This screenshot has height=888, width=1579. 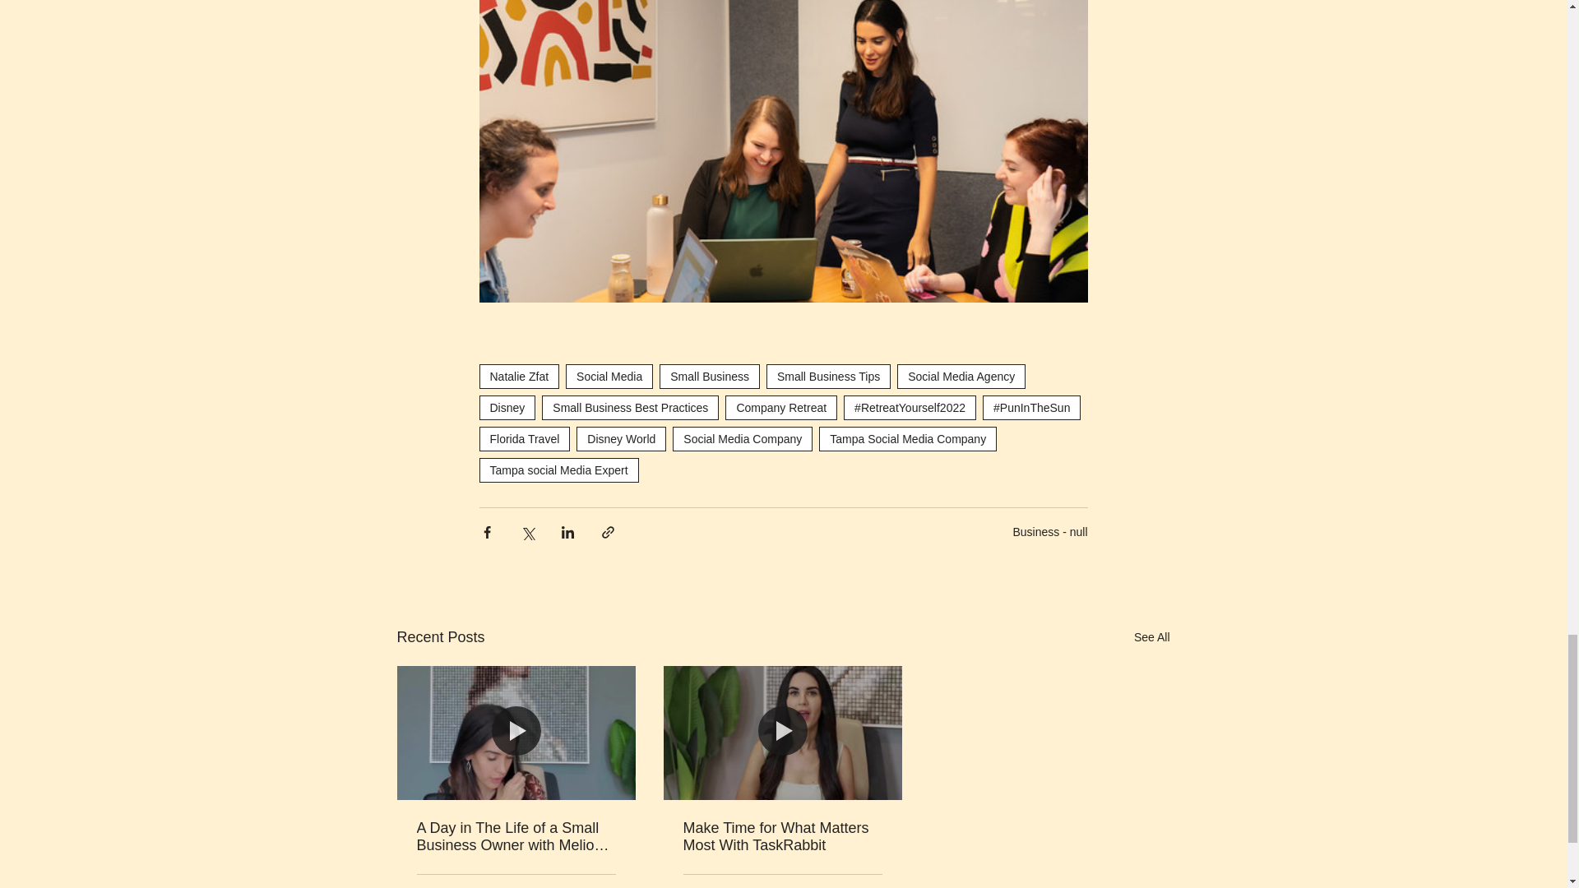 I want to click on Small Business Tips, so click(x=827, y=377).